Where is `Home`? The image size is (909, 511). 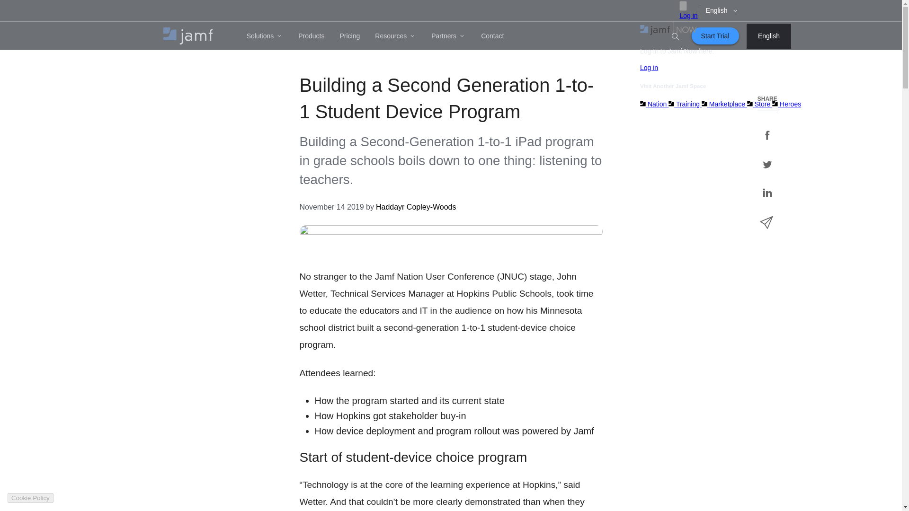 Home is located at coordinates (187, 36).